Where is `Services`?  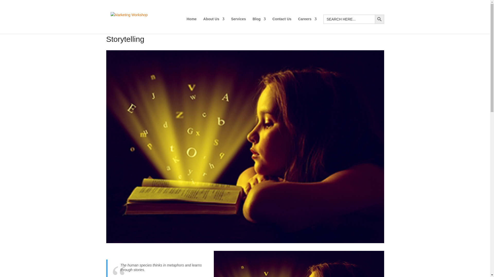
Services is located at coordinates (239, 23).